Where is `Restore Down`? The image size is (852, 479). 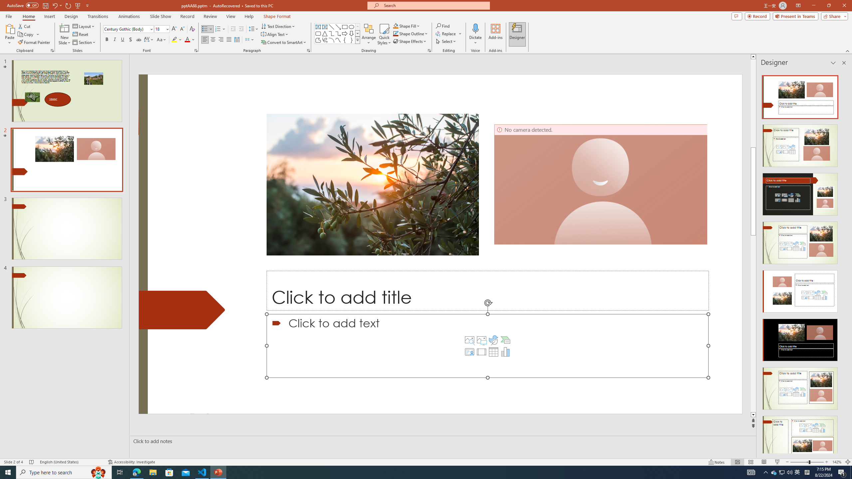
Restore Down is located at coordinates (829, 6).